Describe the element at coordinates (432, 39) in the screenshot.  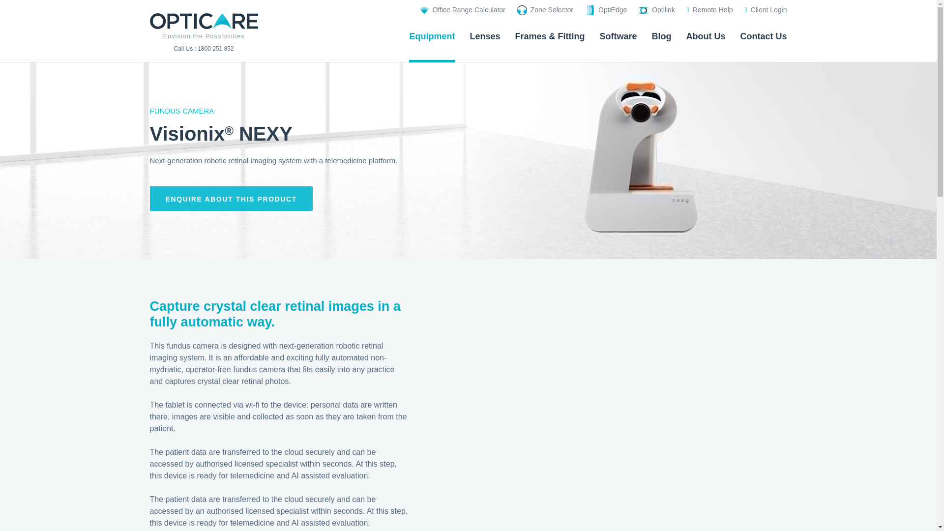
I see `Equipment` at that location.